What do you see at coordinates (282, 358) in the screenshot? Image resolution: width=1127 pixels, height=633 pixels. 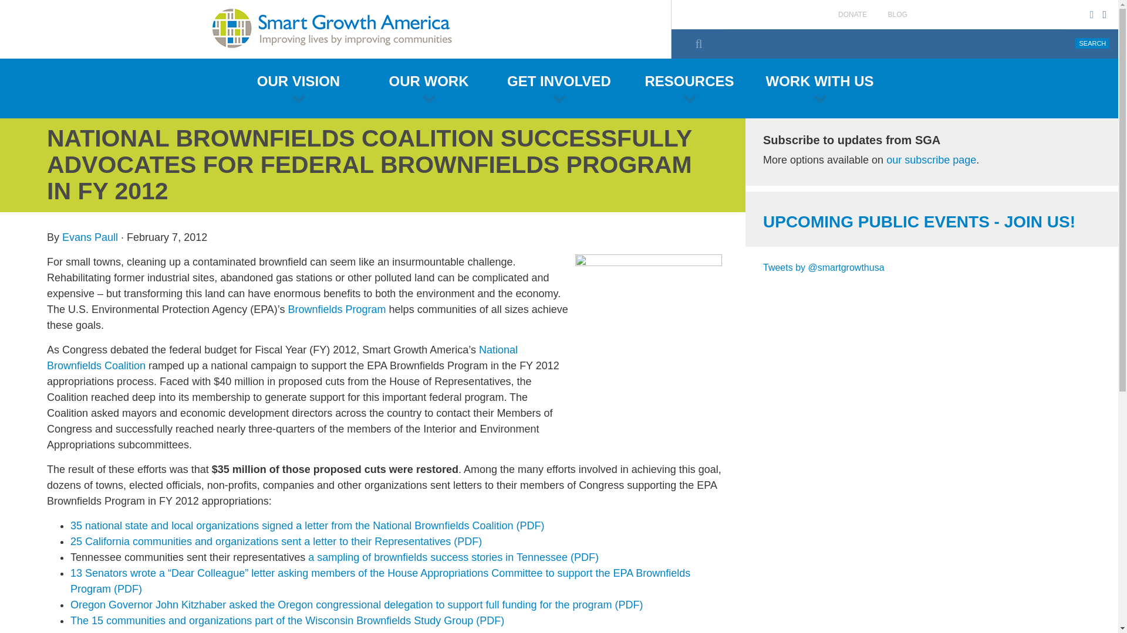 I see `National Brownfields Coalition` at bounding box center [282, 358].